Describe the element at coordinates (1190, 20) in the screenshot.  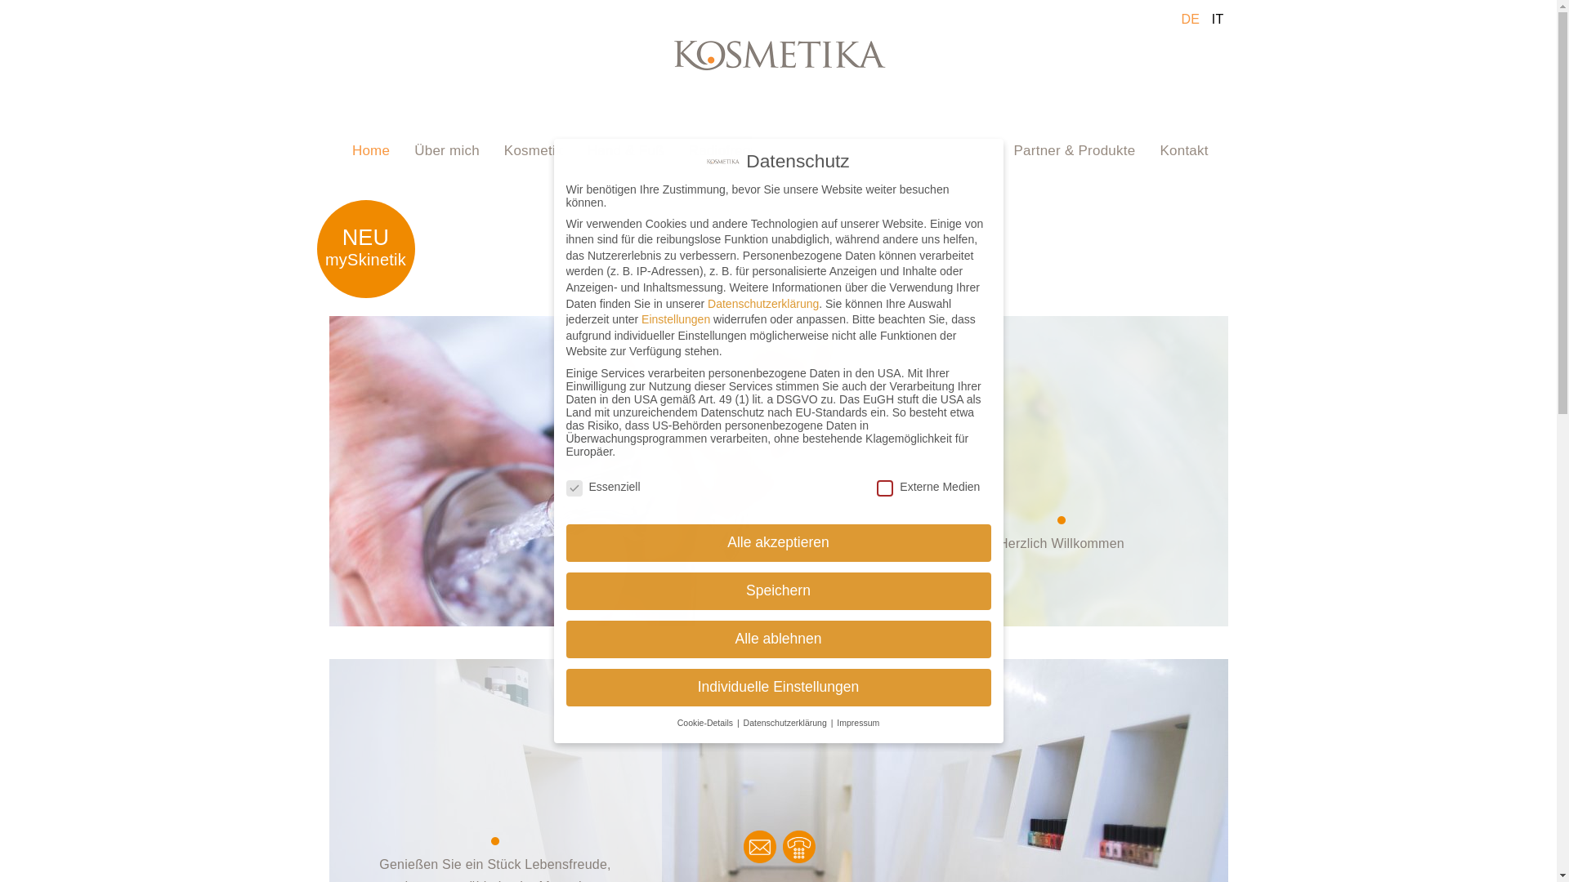
I see `DE` at that location.